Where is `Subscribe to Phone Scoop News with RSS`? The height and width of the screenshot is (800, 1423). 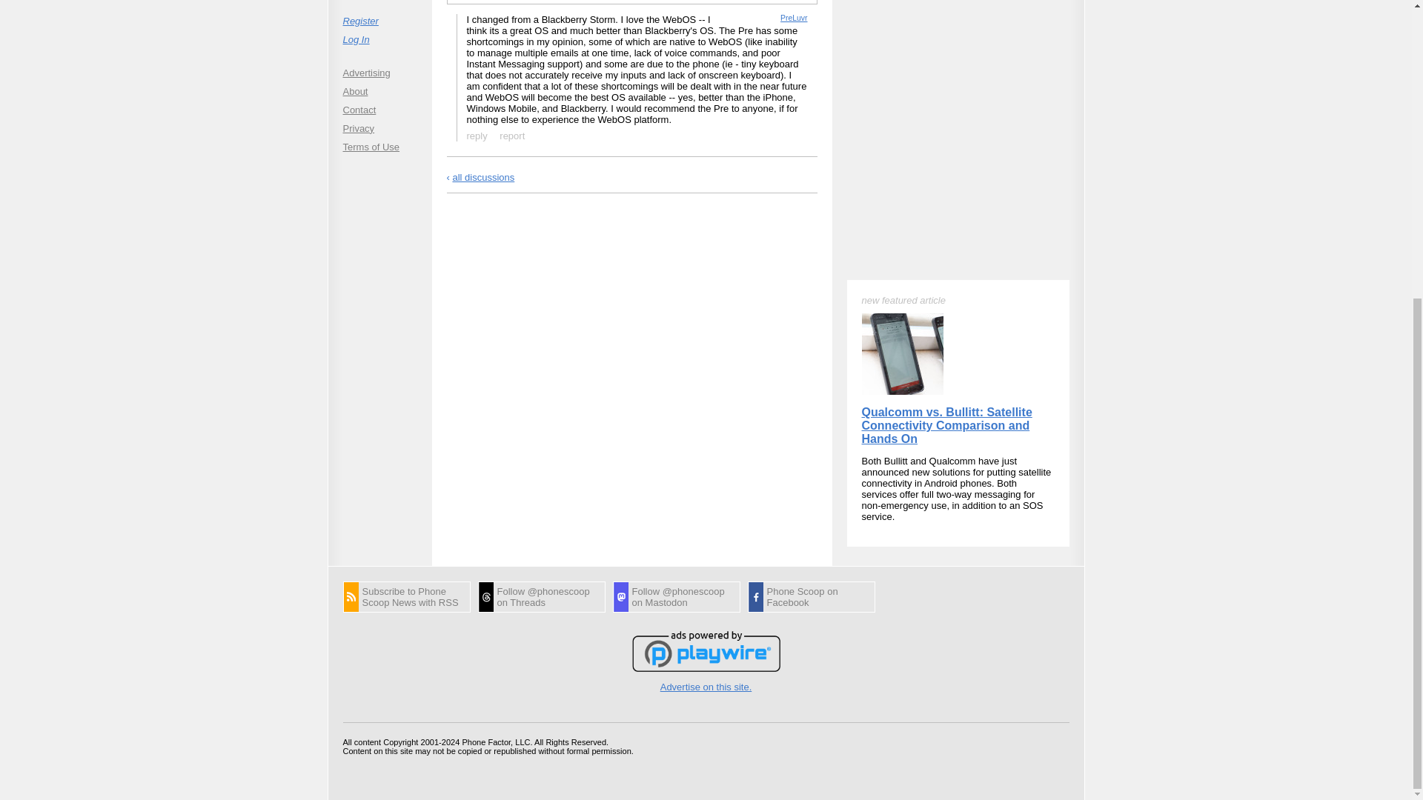
Subscribe to Phone Scoop News with RSS is located at coordinates (406, 597).